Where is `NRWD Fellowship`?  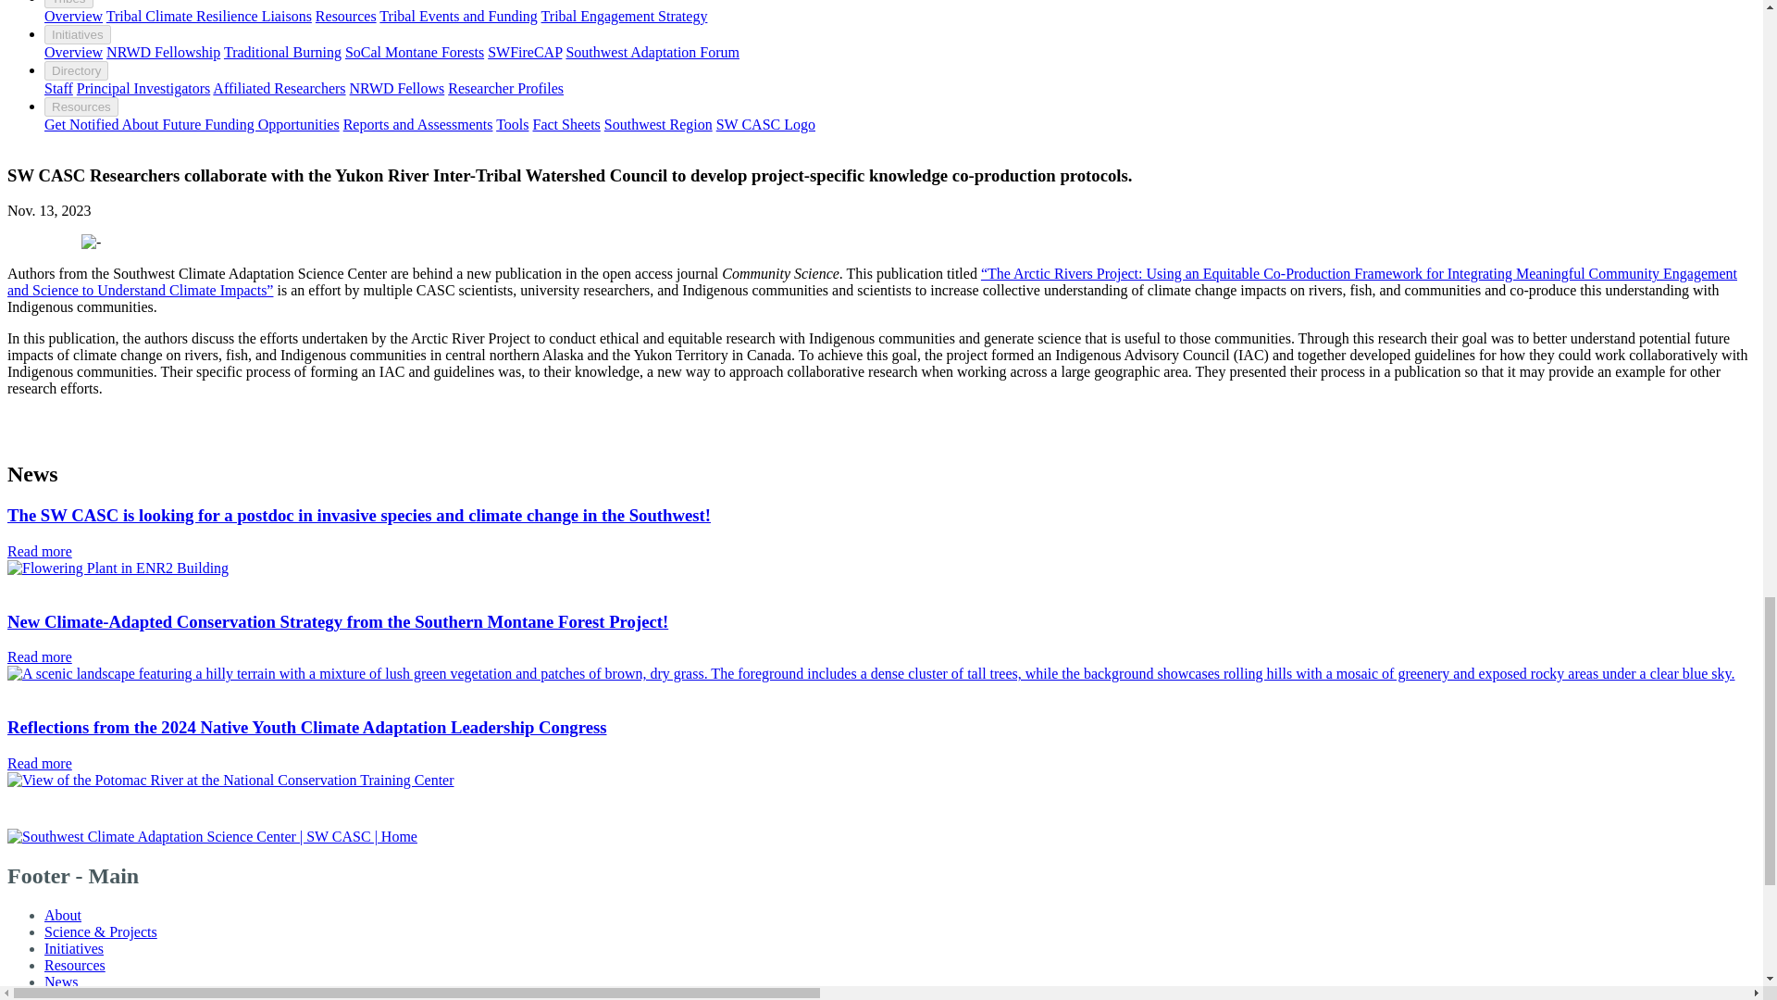 NRWD Fellowship is located at coordinates (163, 52).